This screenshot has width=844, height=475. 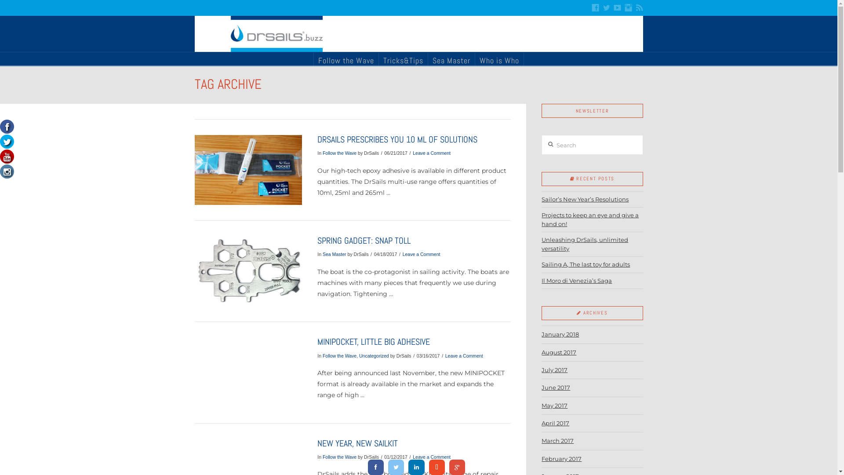 I want to click on January 2018, so click(x=560, y=334).